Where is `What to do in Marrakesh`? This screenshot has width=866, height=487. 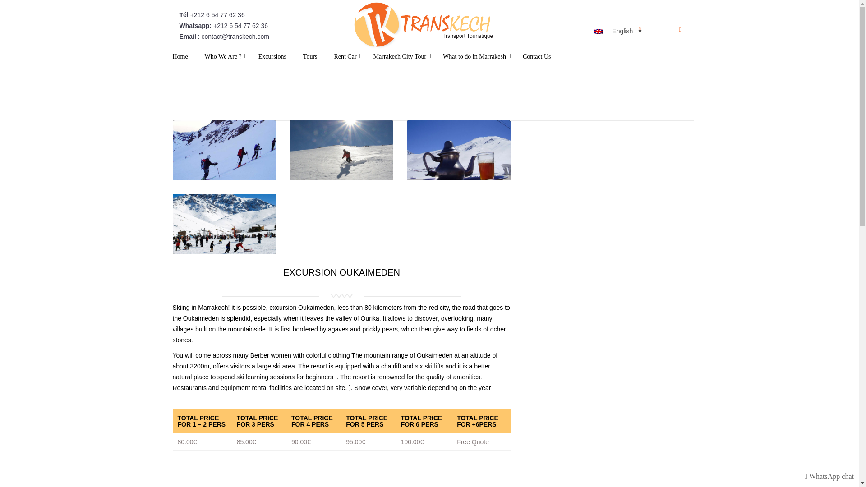
What to do in Marrakesh is located at coordinates (474, 59).